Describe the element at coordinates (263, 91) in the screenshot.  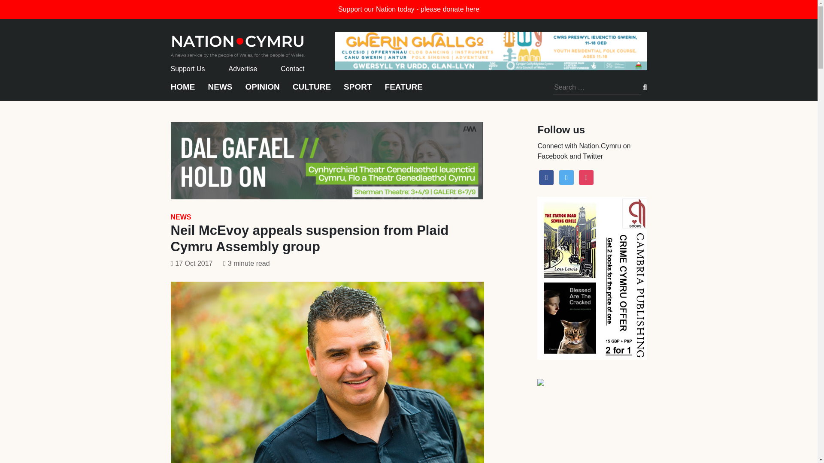
I see `OPINION` at that location.